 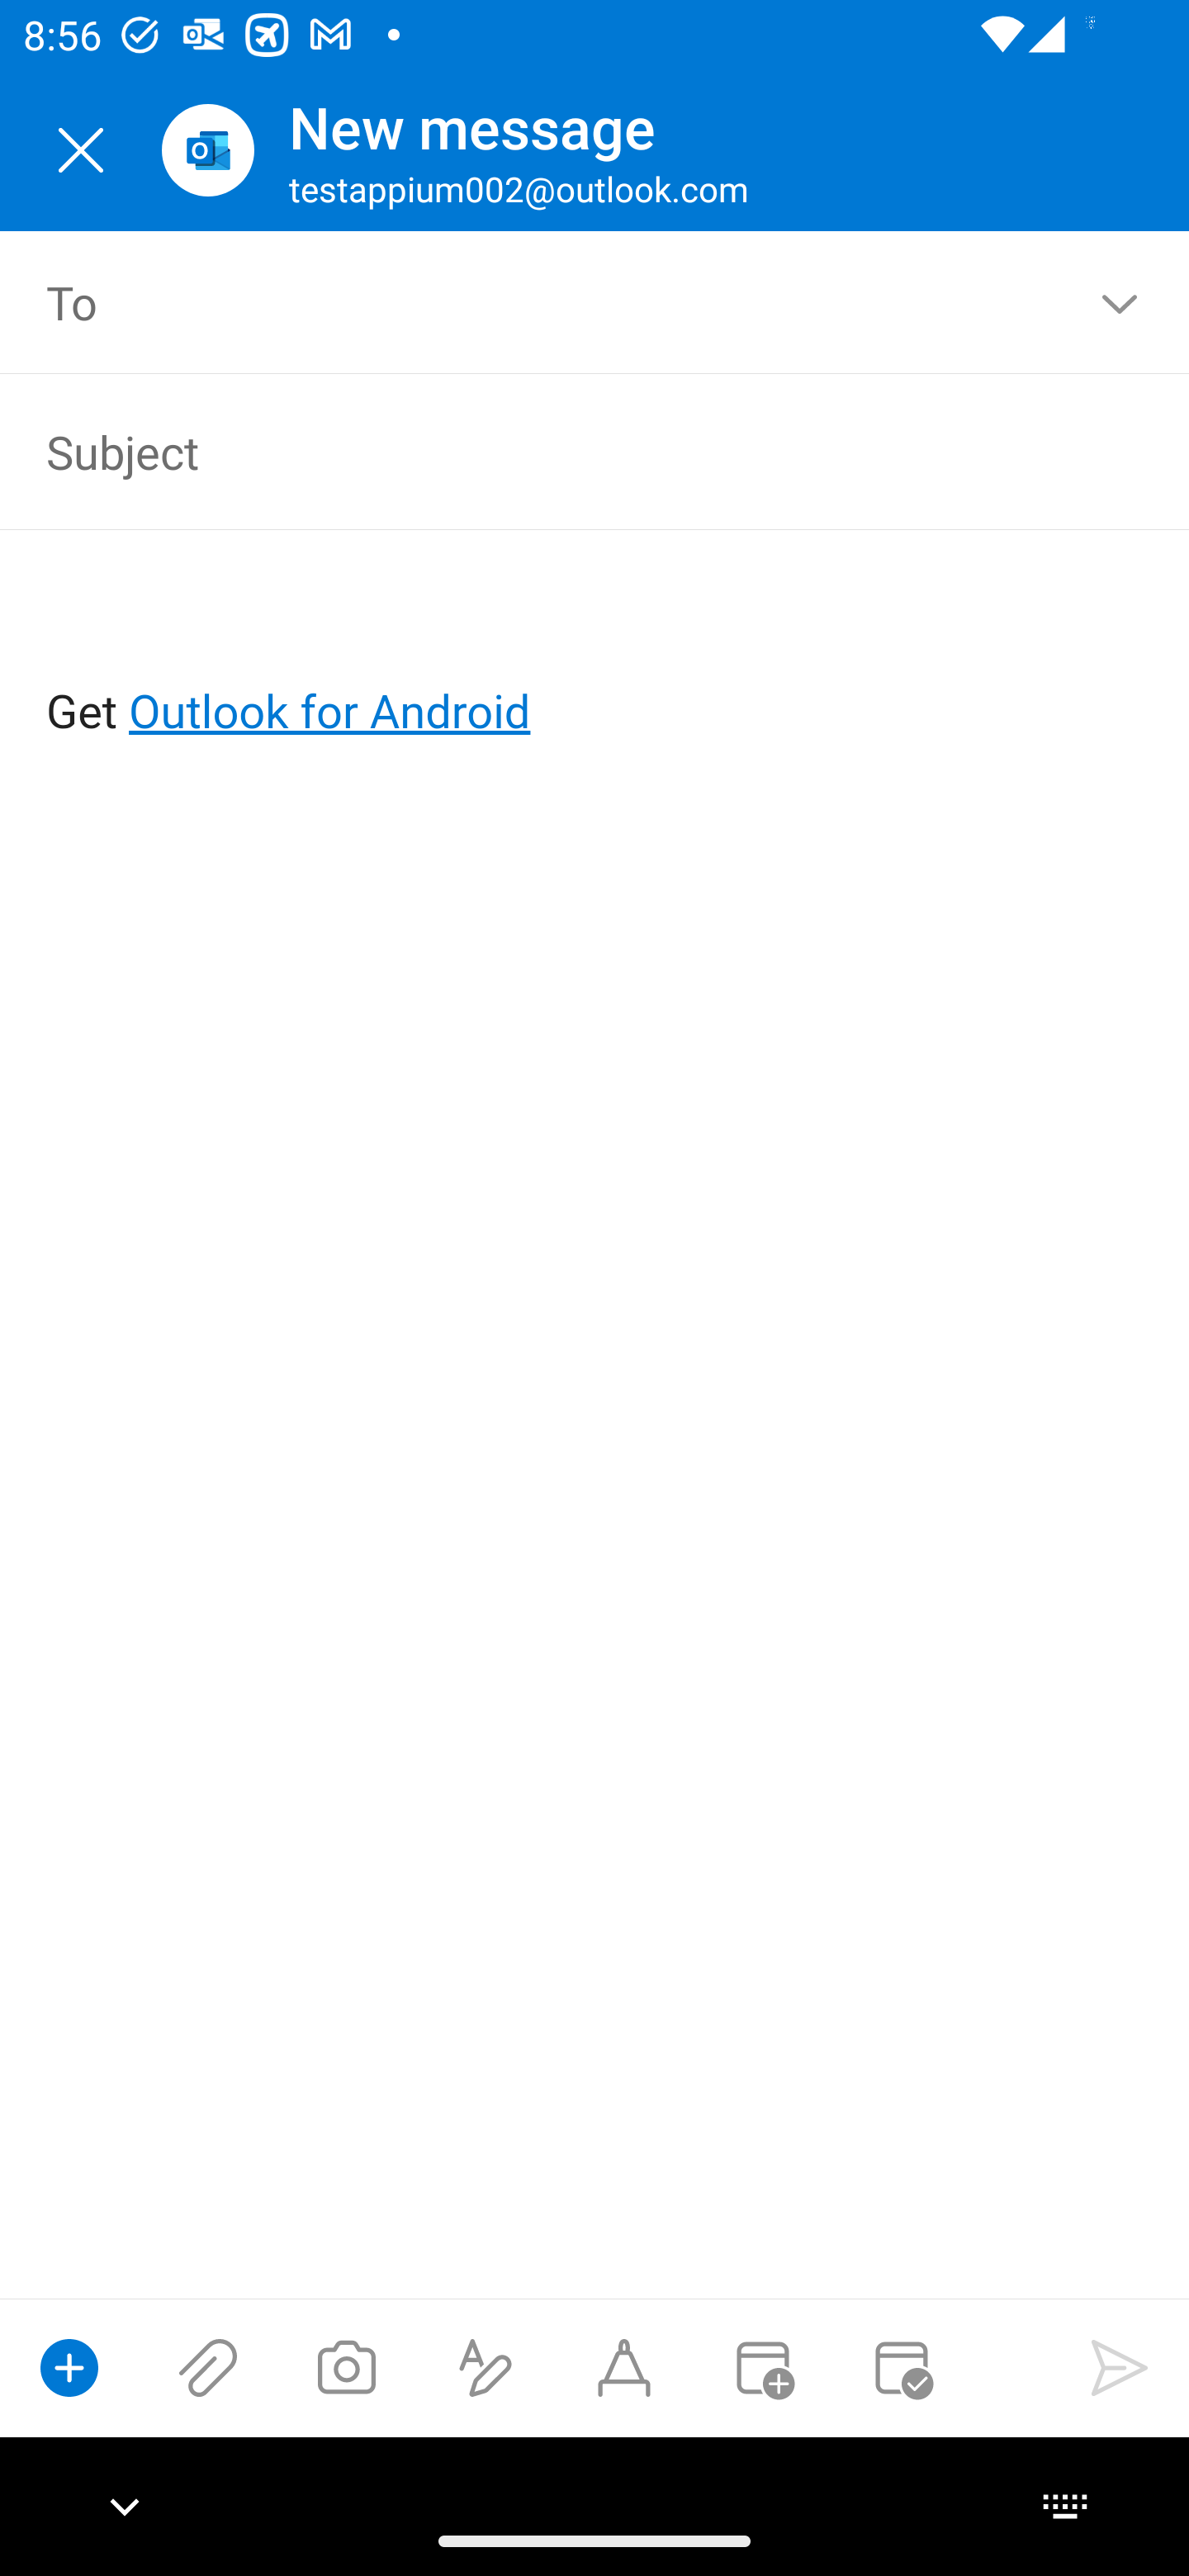 I want to click on Close, so click(x=81, y=150).